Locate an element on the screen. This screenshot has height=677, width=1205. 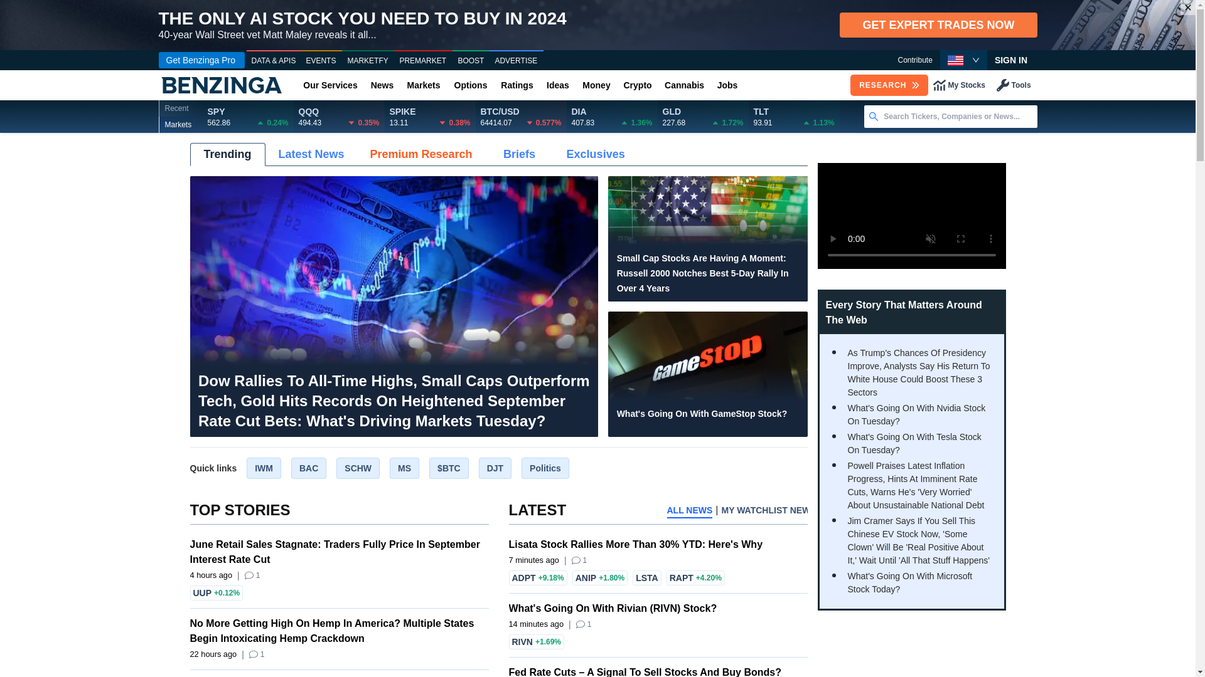
Our Services is located at coordinates (330, 85).